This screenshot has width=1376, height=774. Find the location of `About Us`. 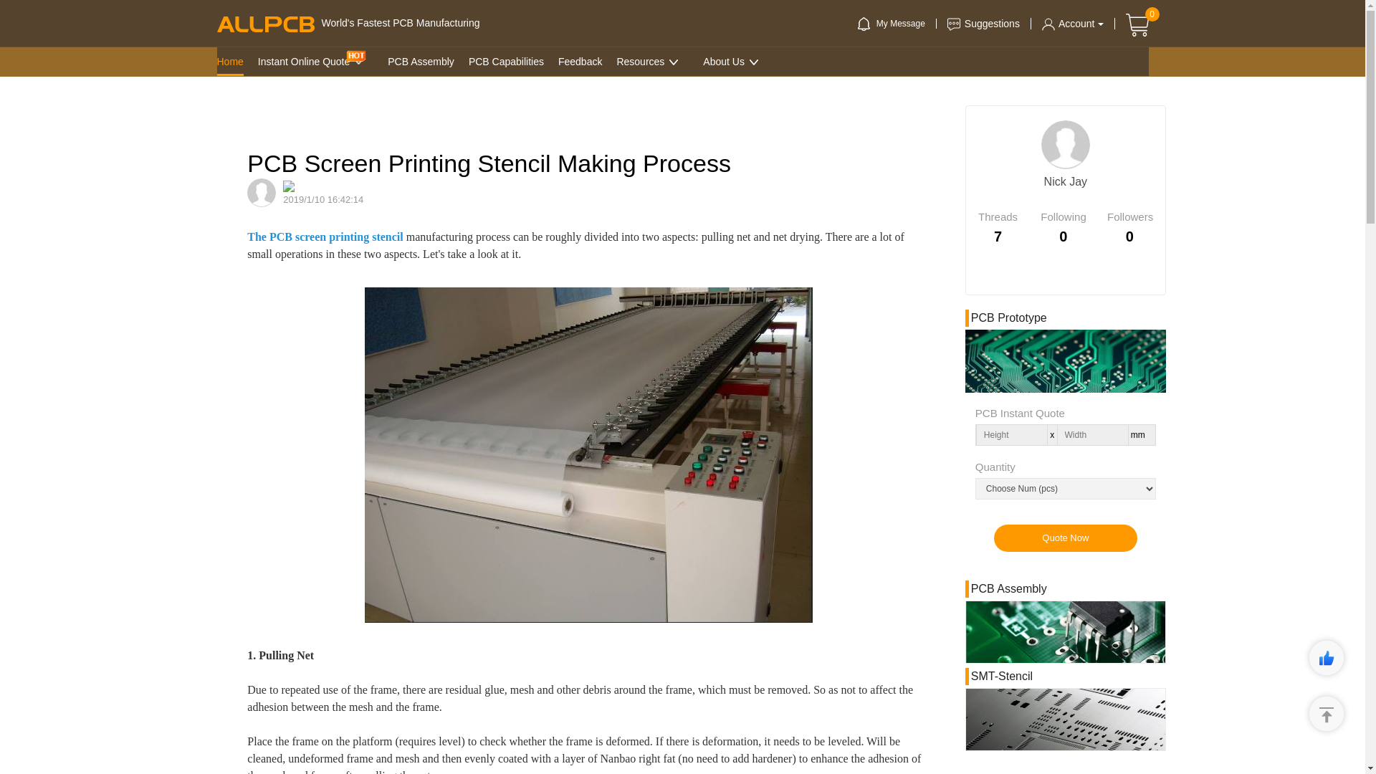

About Us is located at coordinates (724, 61).